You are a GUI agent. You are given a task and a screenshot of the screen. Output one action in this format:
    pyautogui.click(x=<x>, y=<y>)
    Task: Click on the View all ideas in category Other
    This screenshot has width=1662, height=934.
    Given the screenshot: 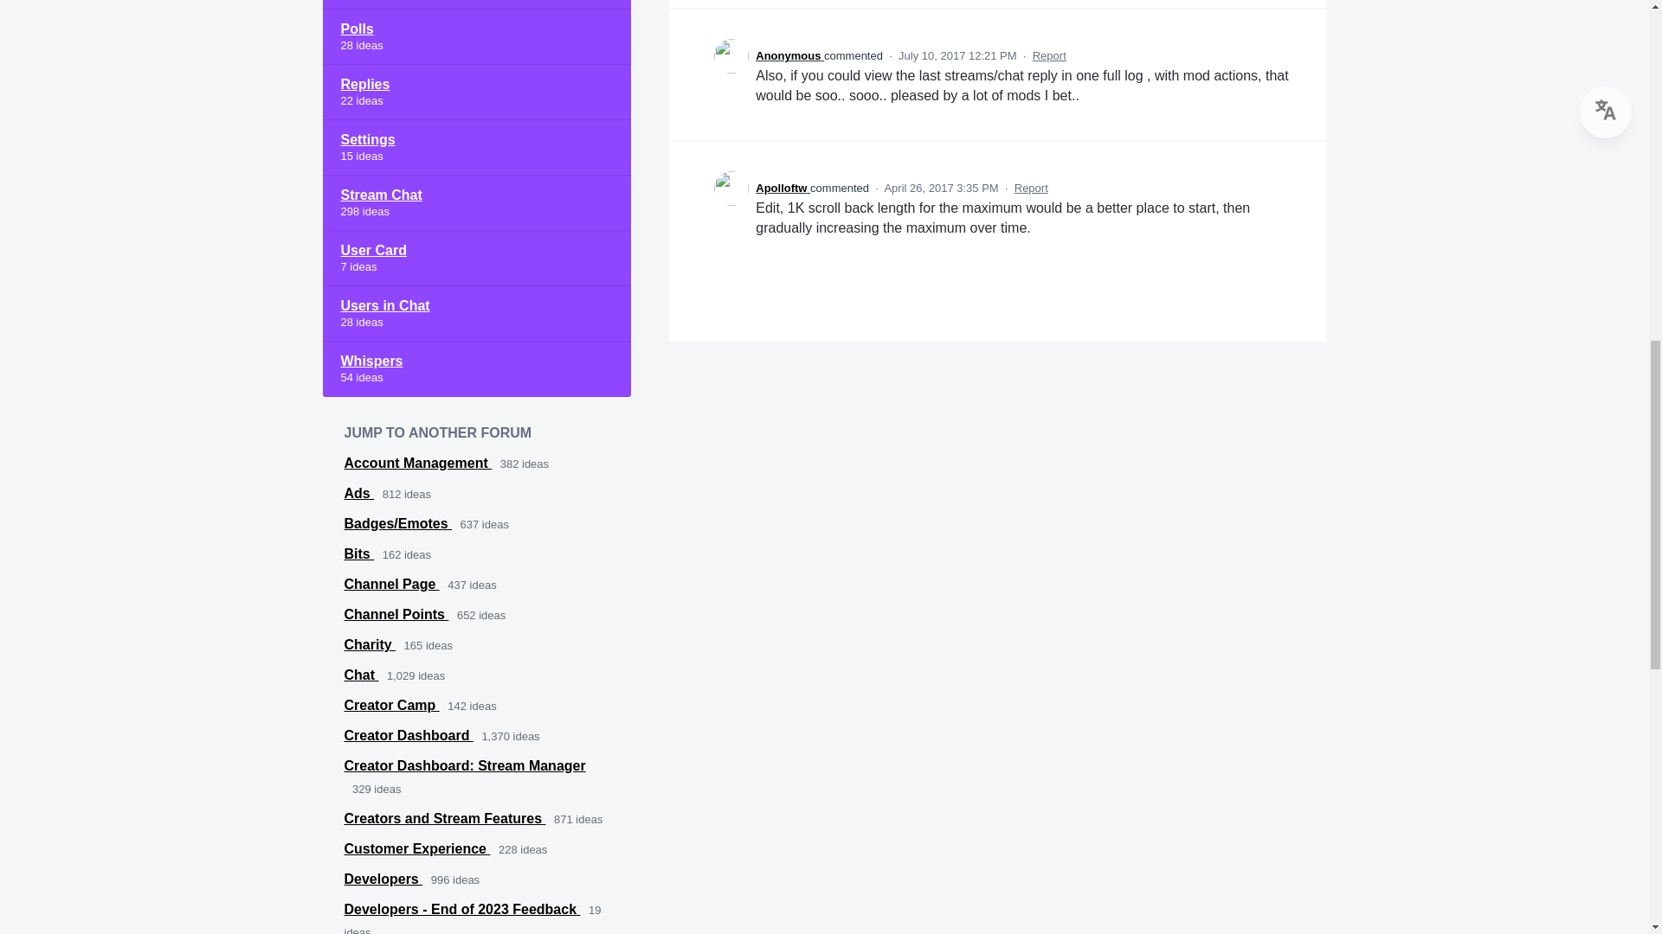 What is the action you would take?
    pyautogui.click(x=476, y=4)
    